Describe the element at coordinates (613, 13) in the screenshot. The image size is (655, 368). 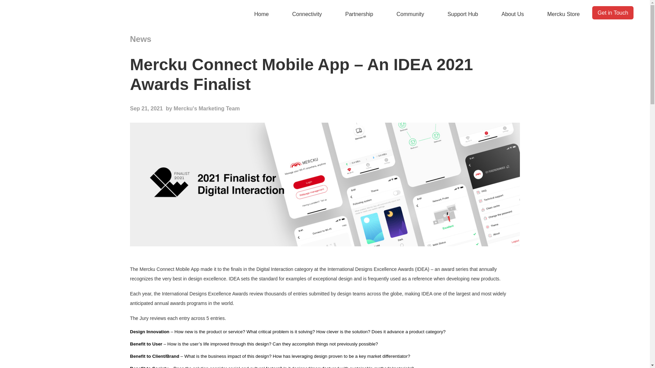
I see `Get in Touch` at that location.